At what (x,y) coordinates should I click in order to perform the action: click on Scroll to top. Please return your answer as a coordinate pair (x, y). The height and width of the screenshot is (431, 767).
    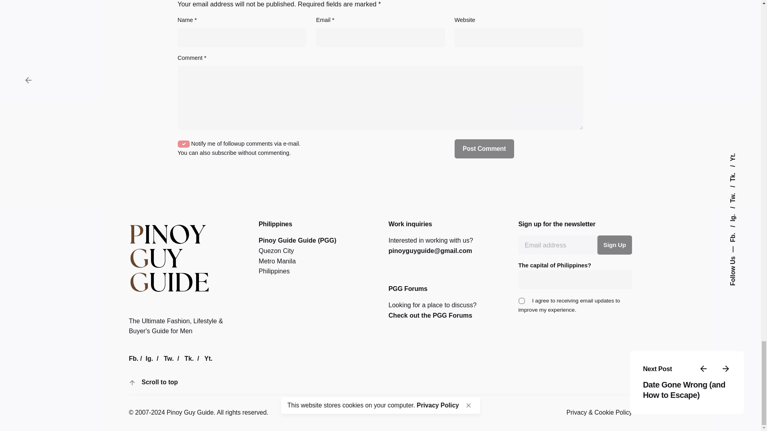
    Looking at the image, I should click on (159, 382).